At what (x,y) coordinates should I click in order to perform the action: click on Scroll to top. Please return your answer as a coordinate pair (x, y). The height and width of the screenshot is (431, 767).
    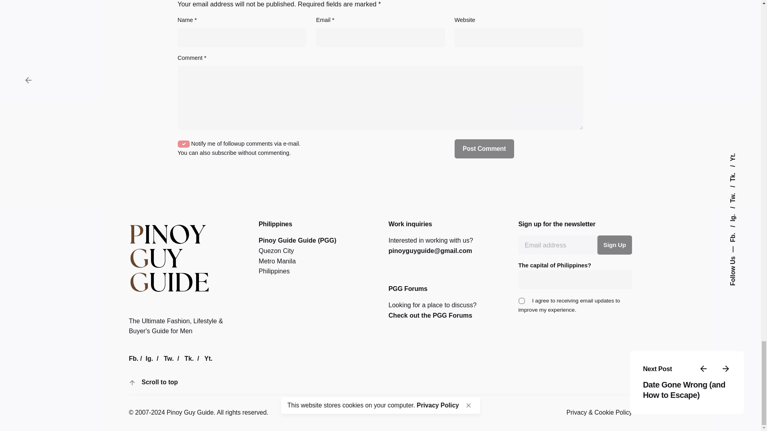
    Looking at the image, I should click on (159, 382).